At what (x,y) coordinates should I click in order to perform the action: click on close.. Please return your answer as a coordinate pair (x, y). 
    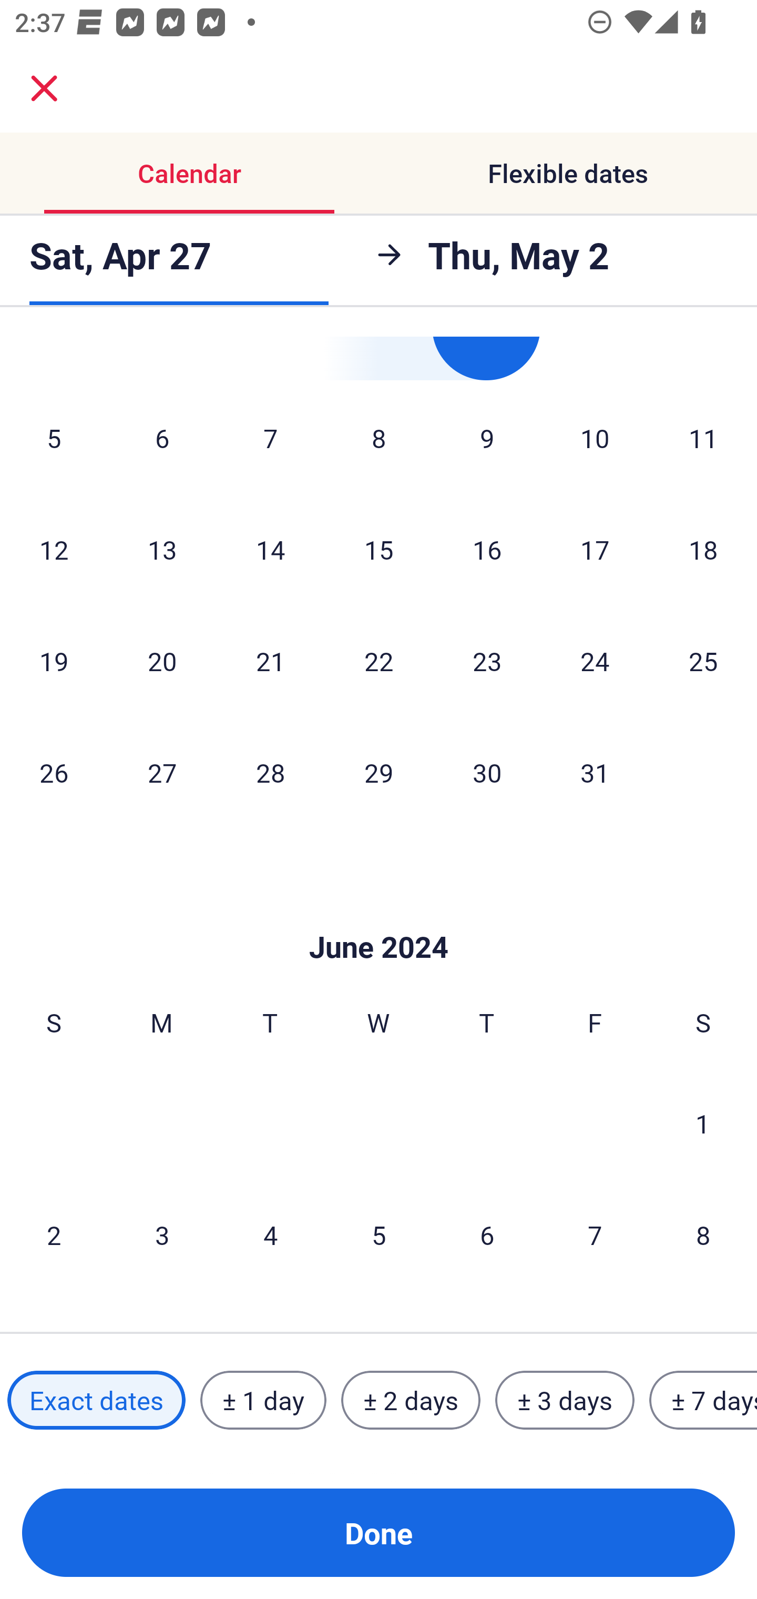
    Looking at the image, I should click on (44, 88).